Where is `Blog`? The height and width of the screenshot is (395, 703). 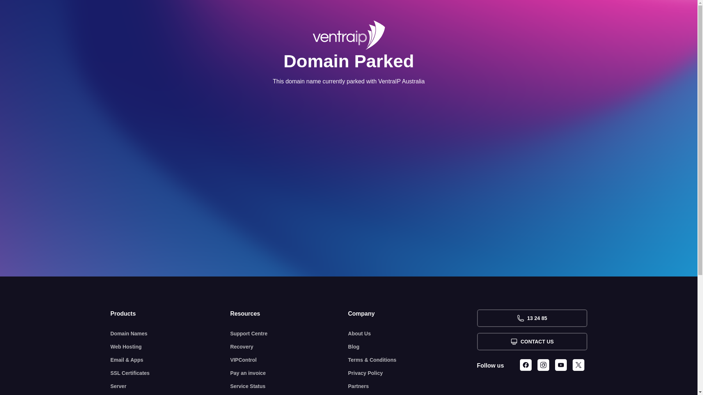 Blog is located at coordinates (413, 347).